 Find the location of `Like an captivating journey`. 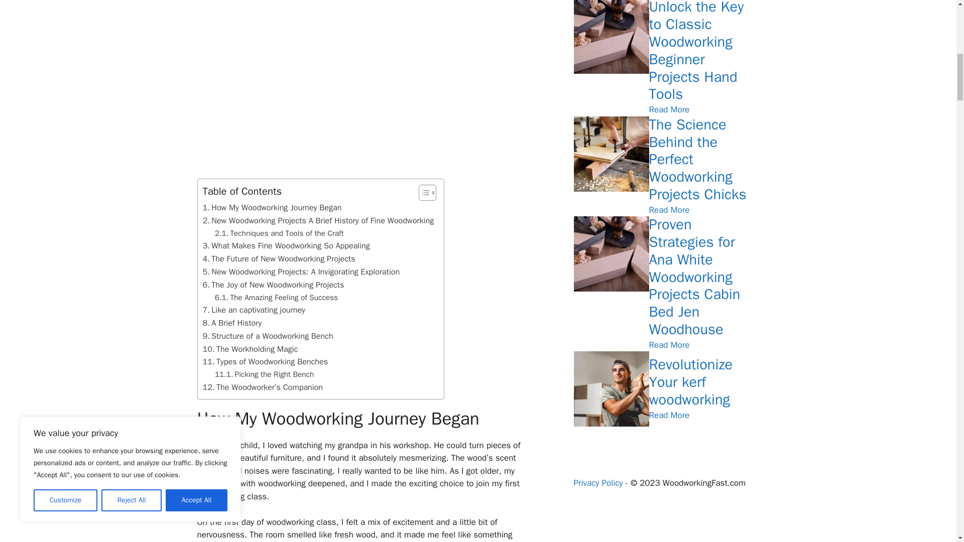

Like an captivating journey is located at coordinates (254, 310).